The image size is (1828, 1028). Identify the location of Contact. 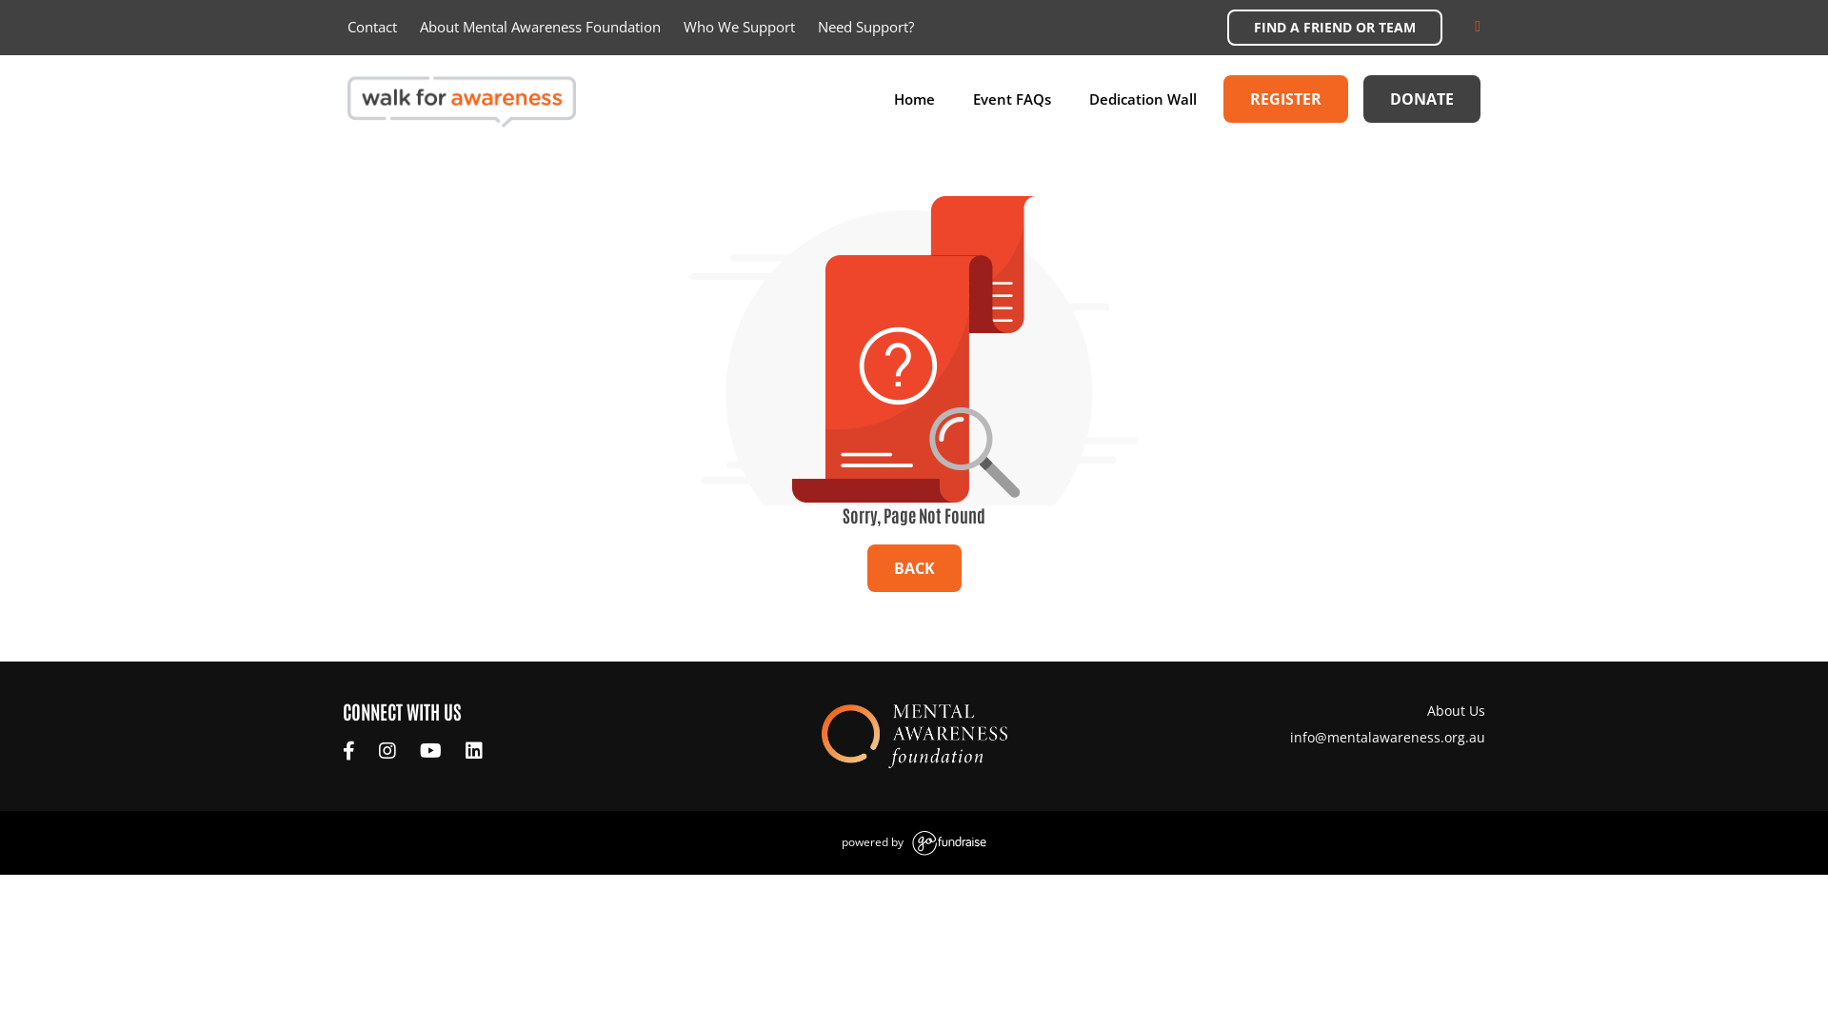
(372, 27).